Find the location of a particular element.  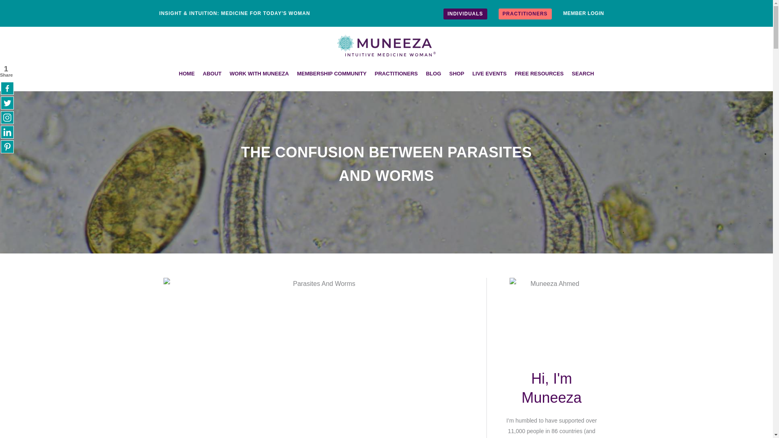

MEMBERSHIP COMMUNITY is located at coordinates (331, 74).